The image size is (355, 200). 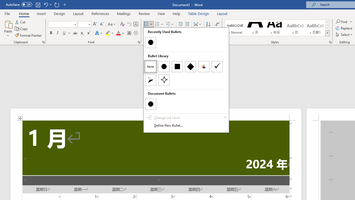 What do you see at coordinates (37, 4) in the screenshot?
I see `Quick Access Toolbar` at bounding box center [37, 4].